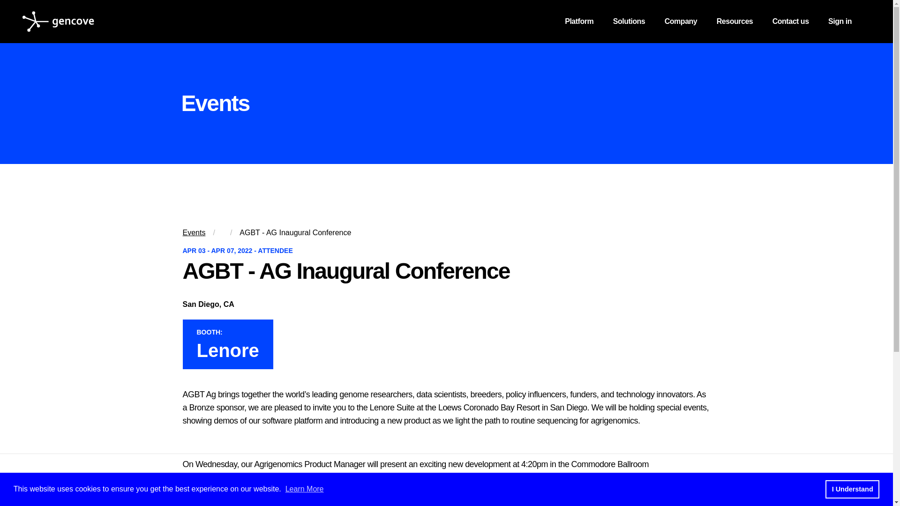 The height and width of the screenshot is (506, 900). I want to click on Gencove, so click(58, 22).